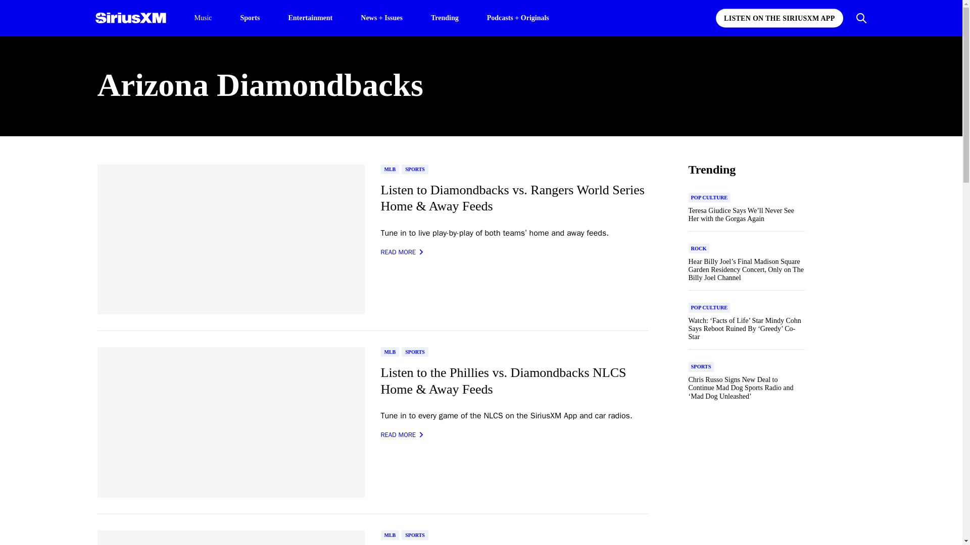 The width and height of the screenshot is (970, 545). Describe the element at coordinates (390, 352) in the screenshot. I see `MLB` at that location.